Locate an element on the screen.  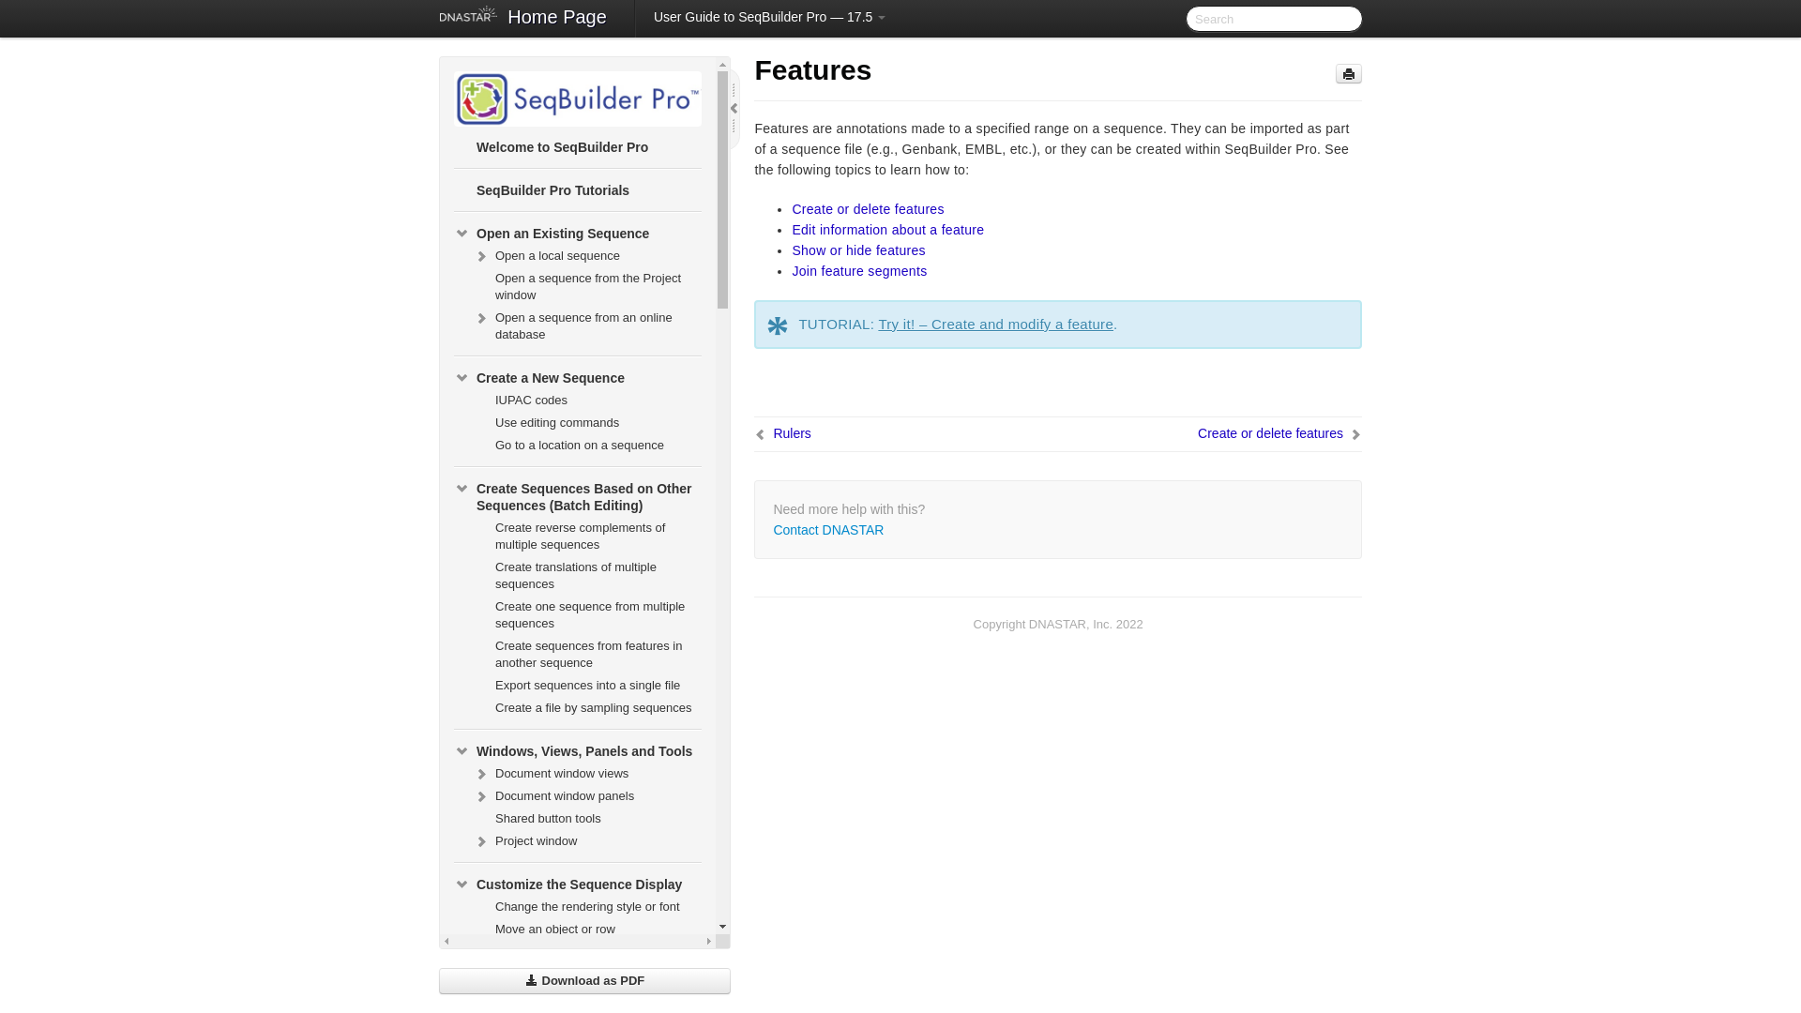
Home Page is located at coordinates (556, 19).